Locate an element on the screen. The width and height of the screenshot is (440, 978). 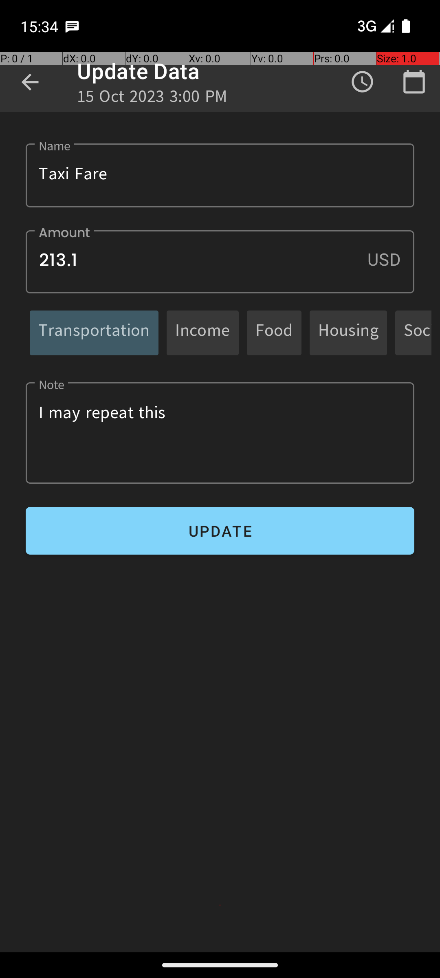
213.1 is located at coordinates (220, 262).